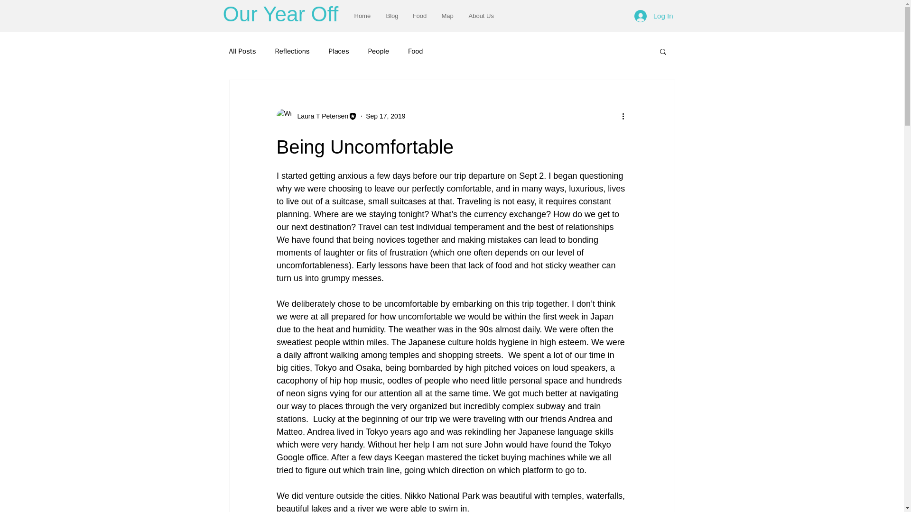 The image size is (911, 512). Describe the element at coordinates (385, 116) in the screenshot. I see `Sep 17, 2019` at that location.